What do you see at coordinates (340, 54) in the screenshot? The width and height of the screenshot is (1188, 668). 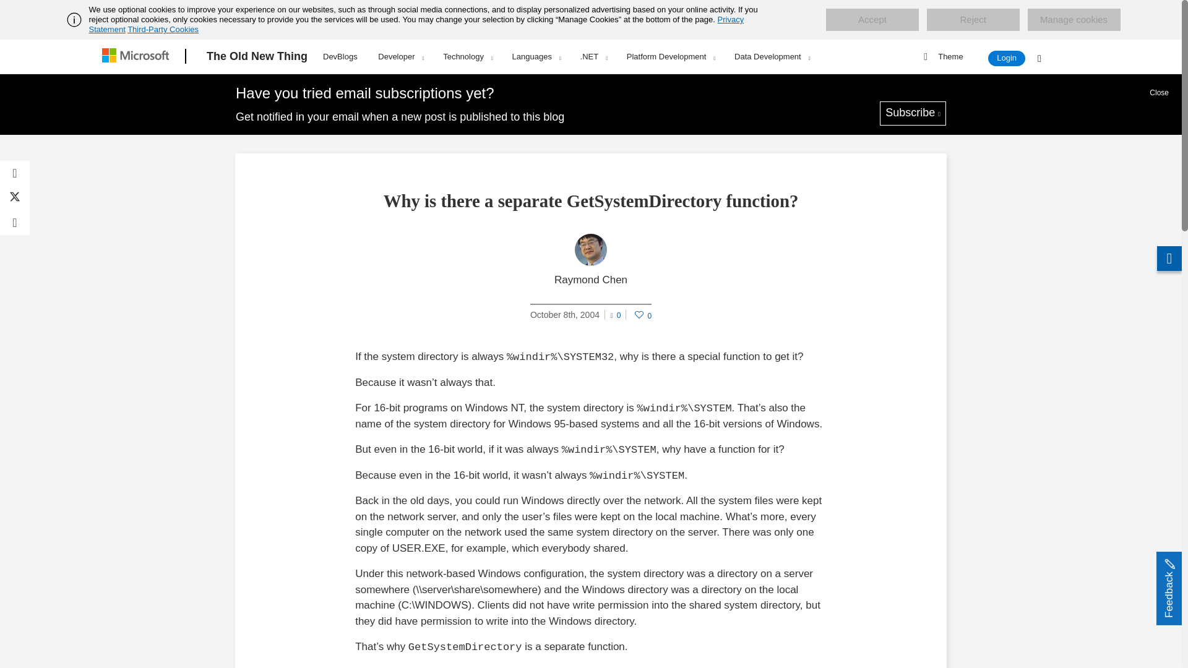 I see `DevBlogs` at bounding box center [340, 54].